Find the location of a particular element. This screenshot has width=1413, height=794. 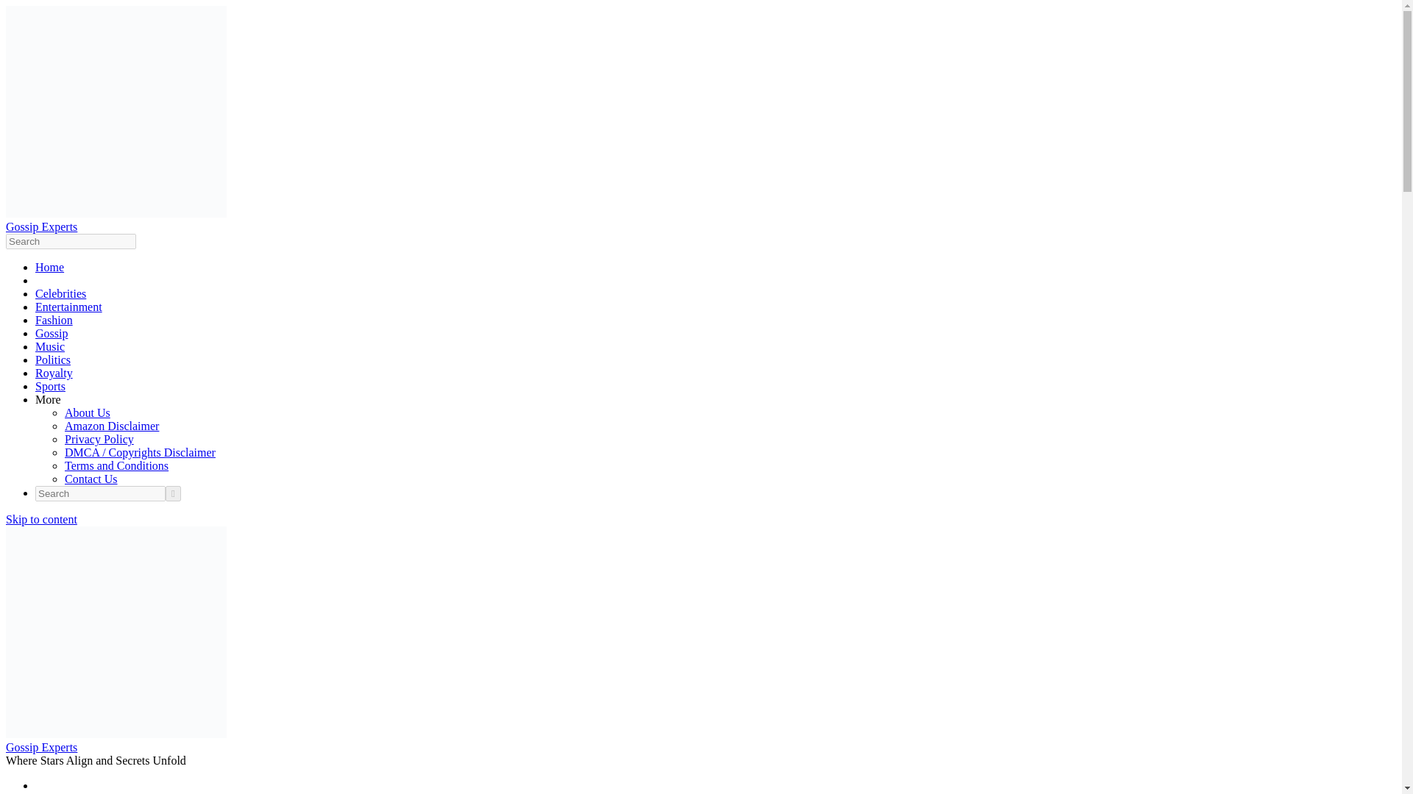

Fashion is located at coordinates (54, 319).